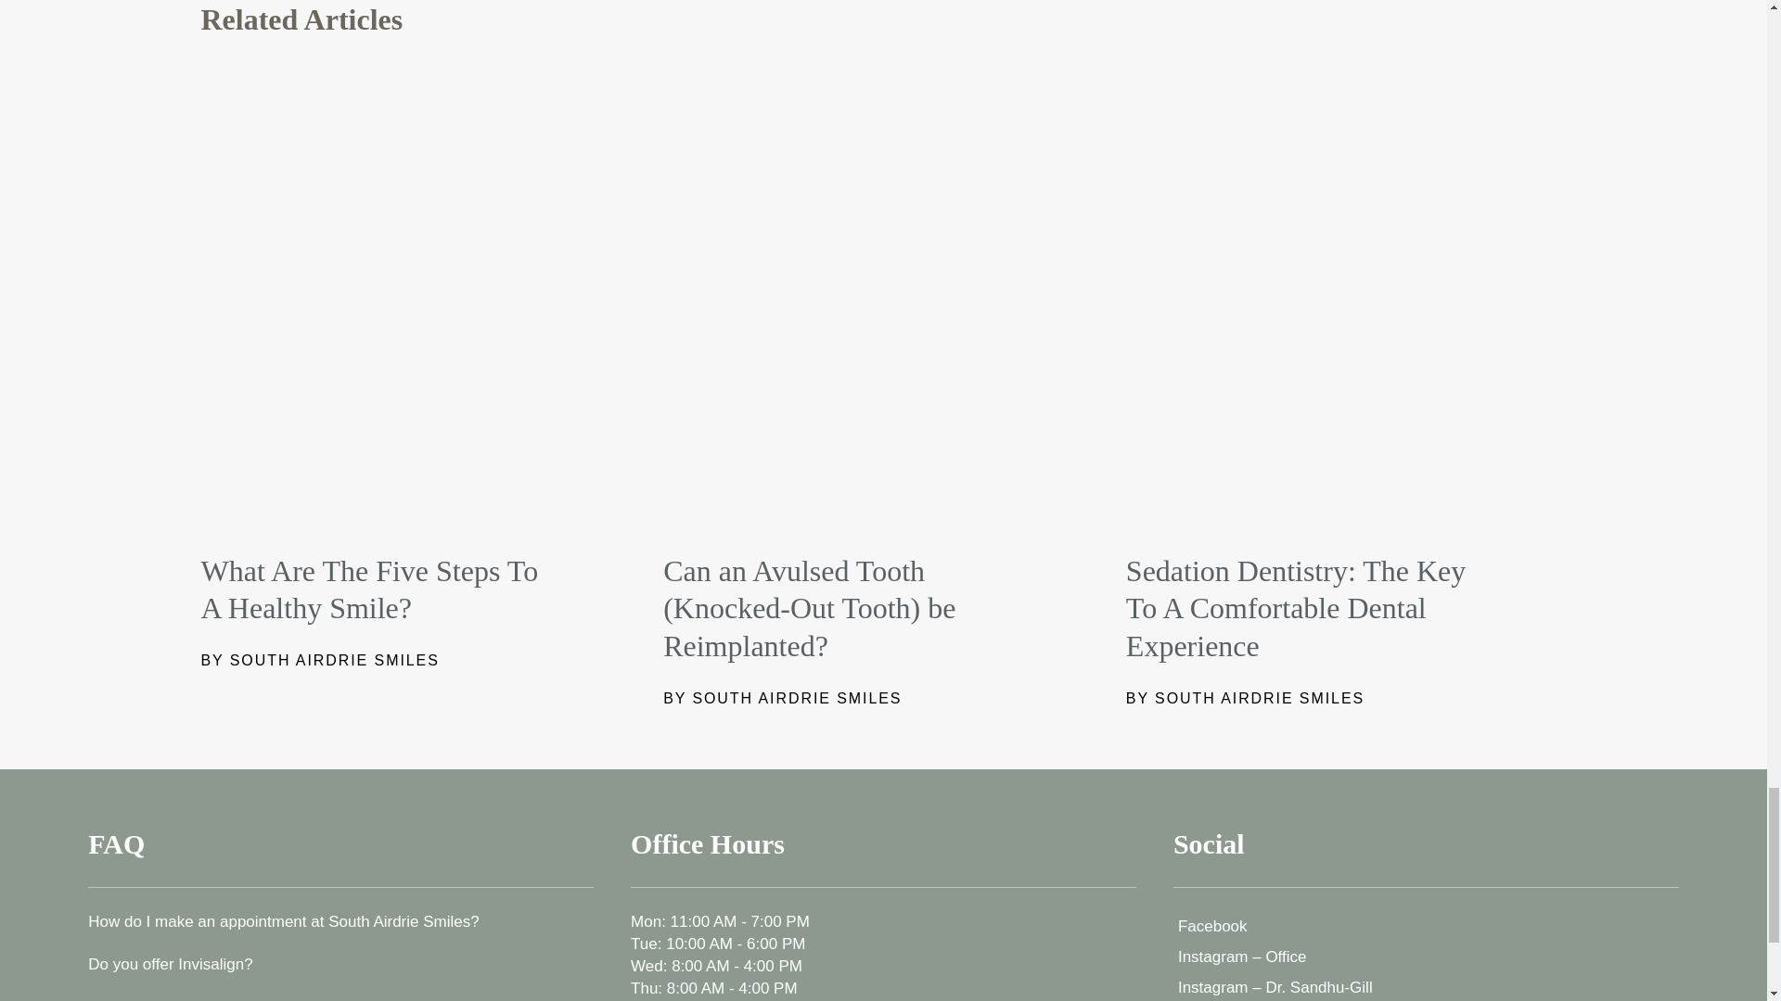  I want to click on What Are The Five Steps To A Healthy Smile?, so click(368, 589).